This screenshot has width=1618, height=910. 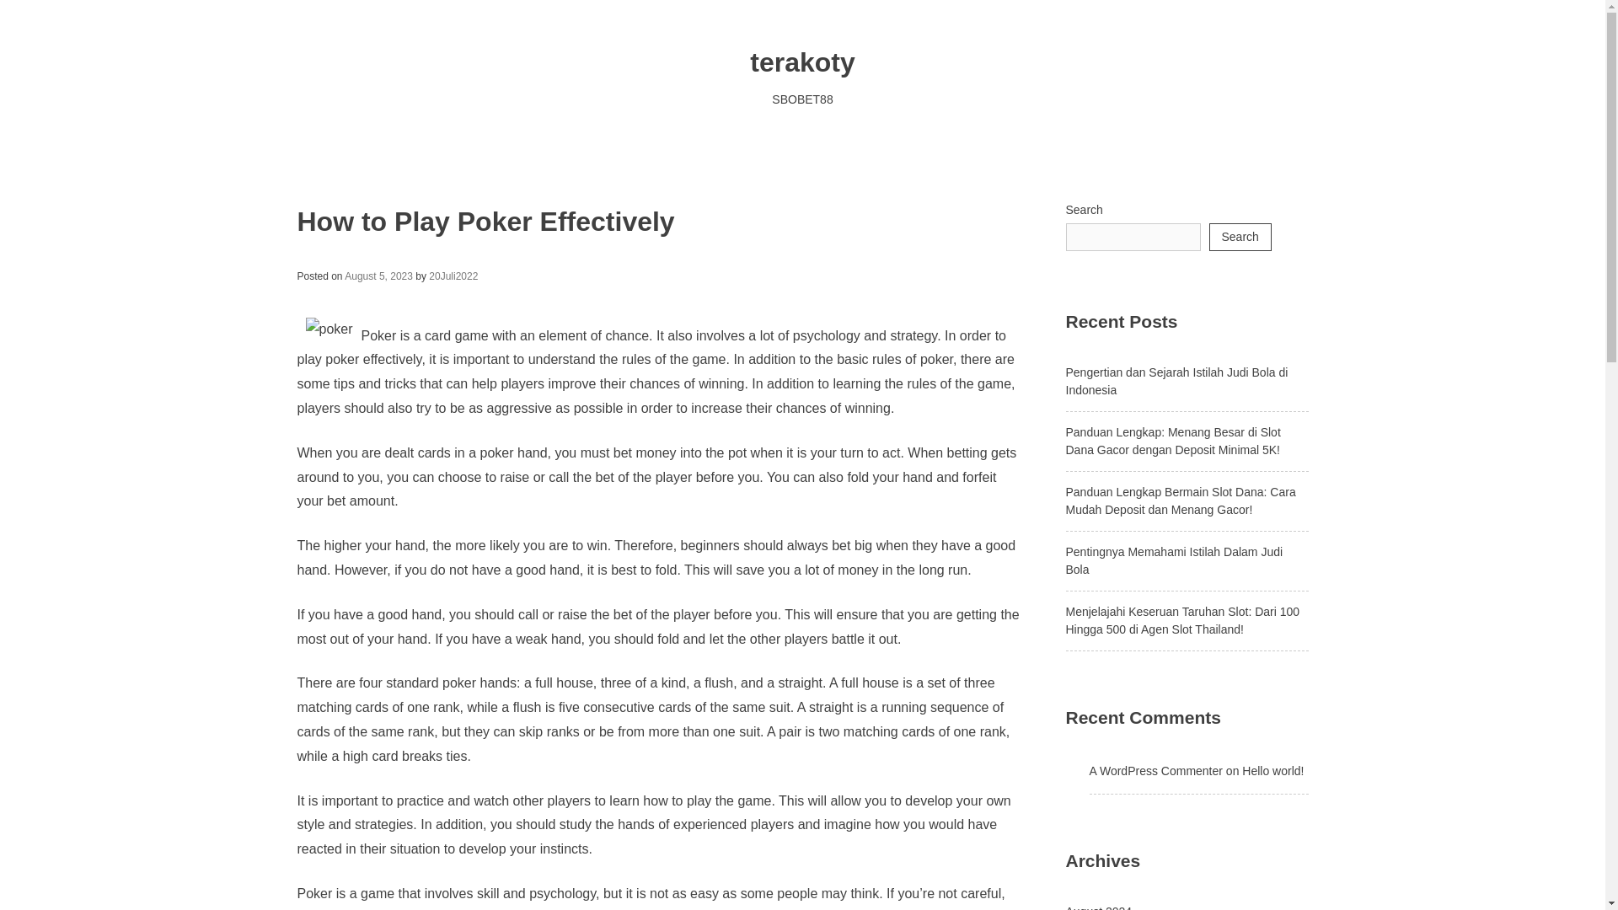 What do you see at coordinates (378, 276) in the screenshot?
I see `August 5, 2023` at bounding box center [378, 276].